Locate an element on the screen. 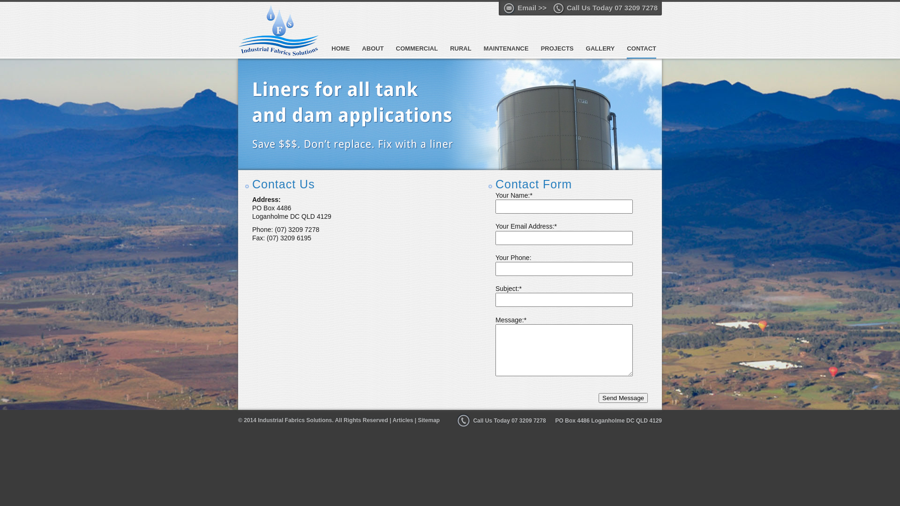  HOME is located at coordinates (340, 52).